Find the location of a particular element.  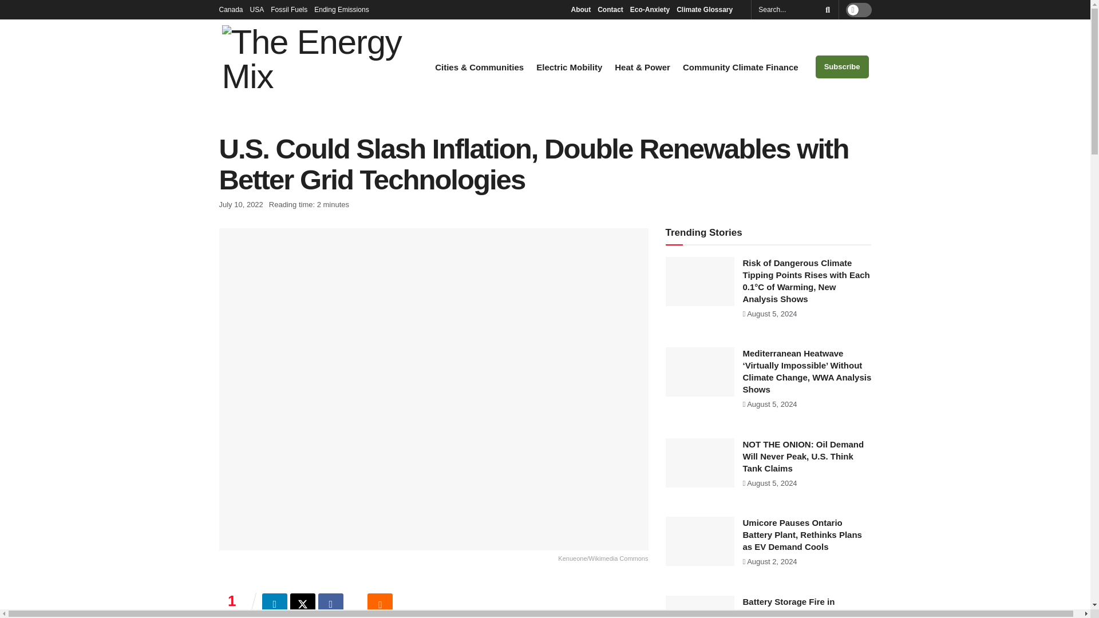

Canada is located at coordinates (231, 9).